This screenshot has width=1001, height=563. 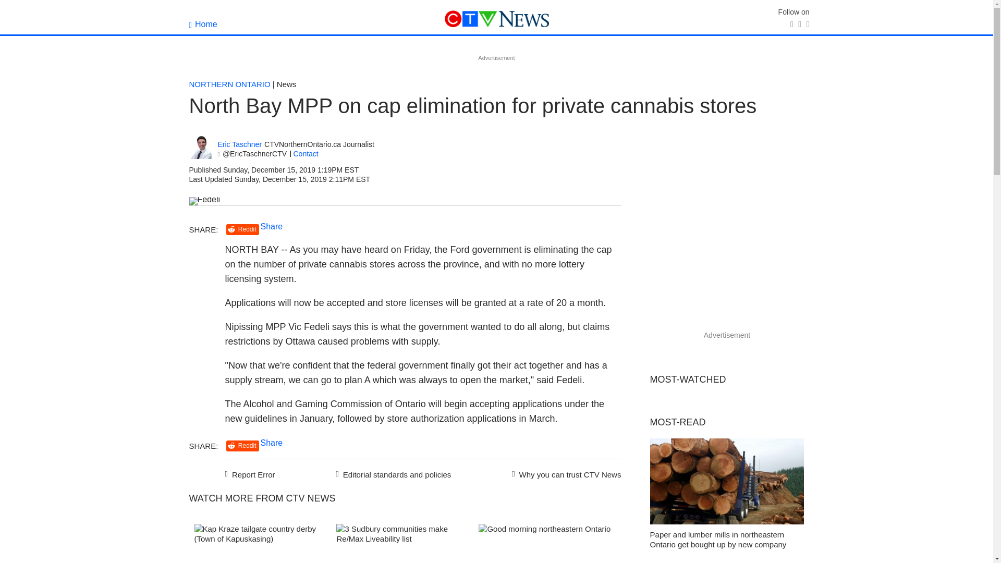 What do you see at coordinates (242, 229) in the screenshot?
I see `Reddit` at bounding box center [242, 229].